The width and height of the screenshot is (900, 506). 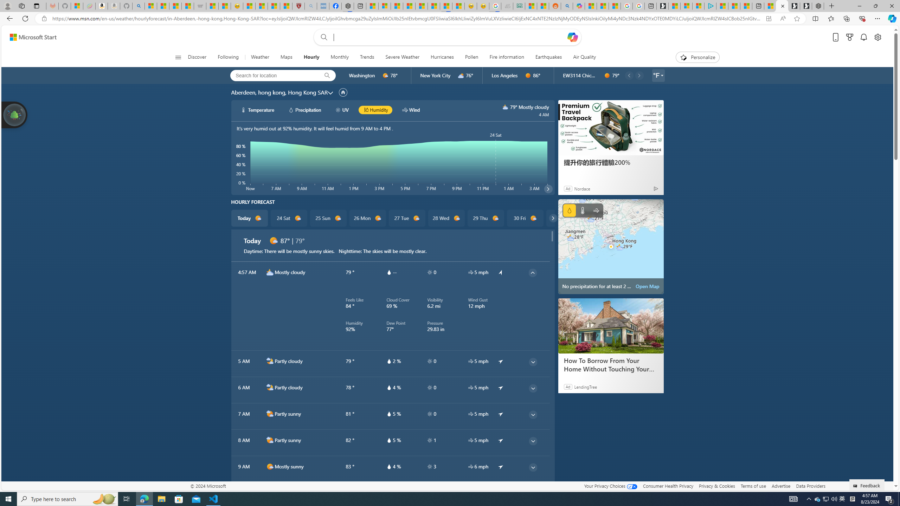 I want to click on Your Privacy Choices, so click(x=610, y=486).